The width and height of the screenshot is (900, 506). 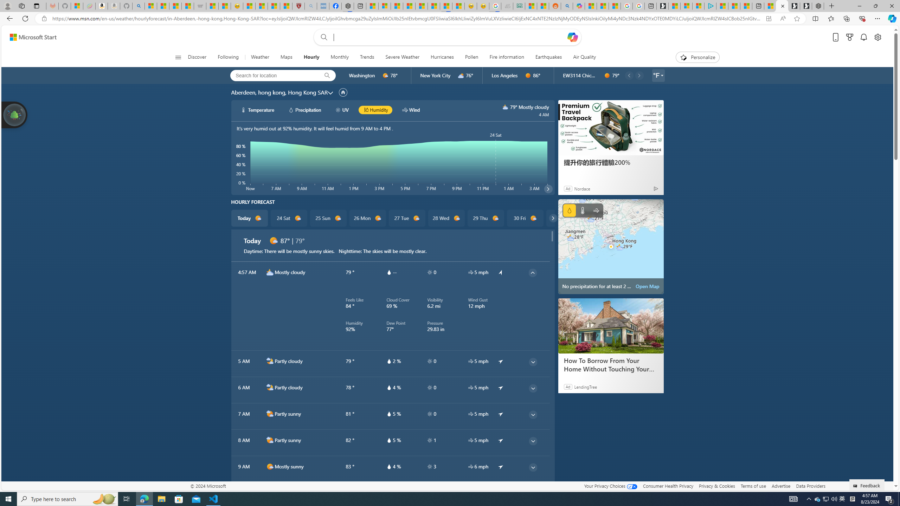 I want to click on Your Privacy Choices, so click(x=610, y=486).